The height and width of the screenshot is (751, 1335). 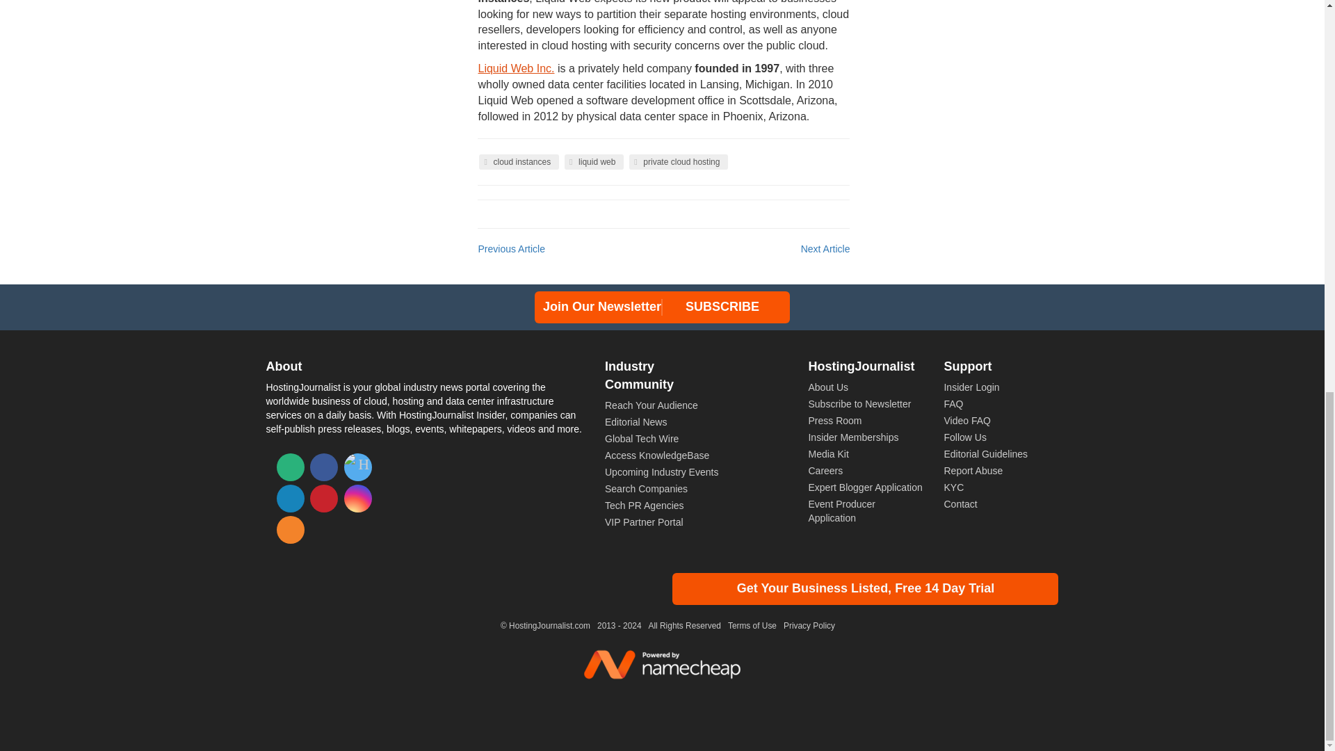 I want to click on HostingJournalist.com RSS, so click(x=290, y=529).